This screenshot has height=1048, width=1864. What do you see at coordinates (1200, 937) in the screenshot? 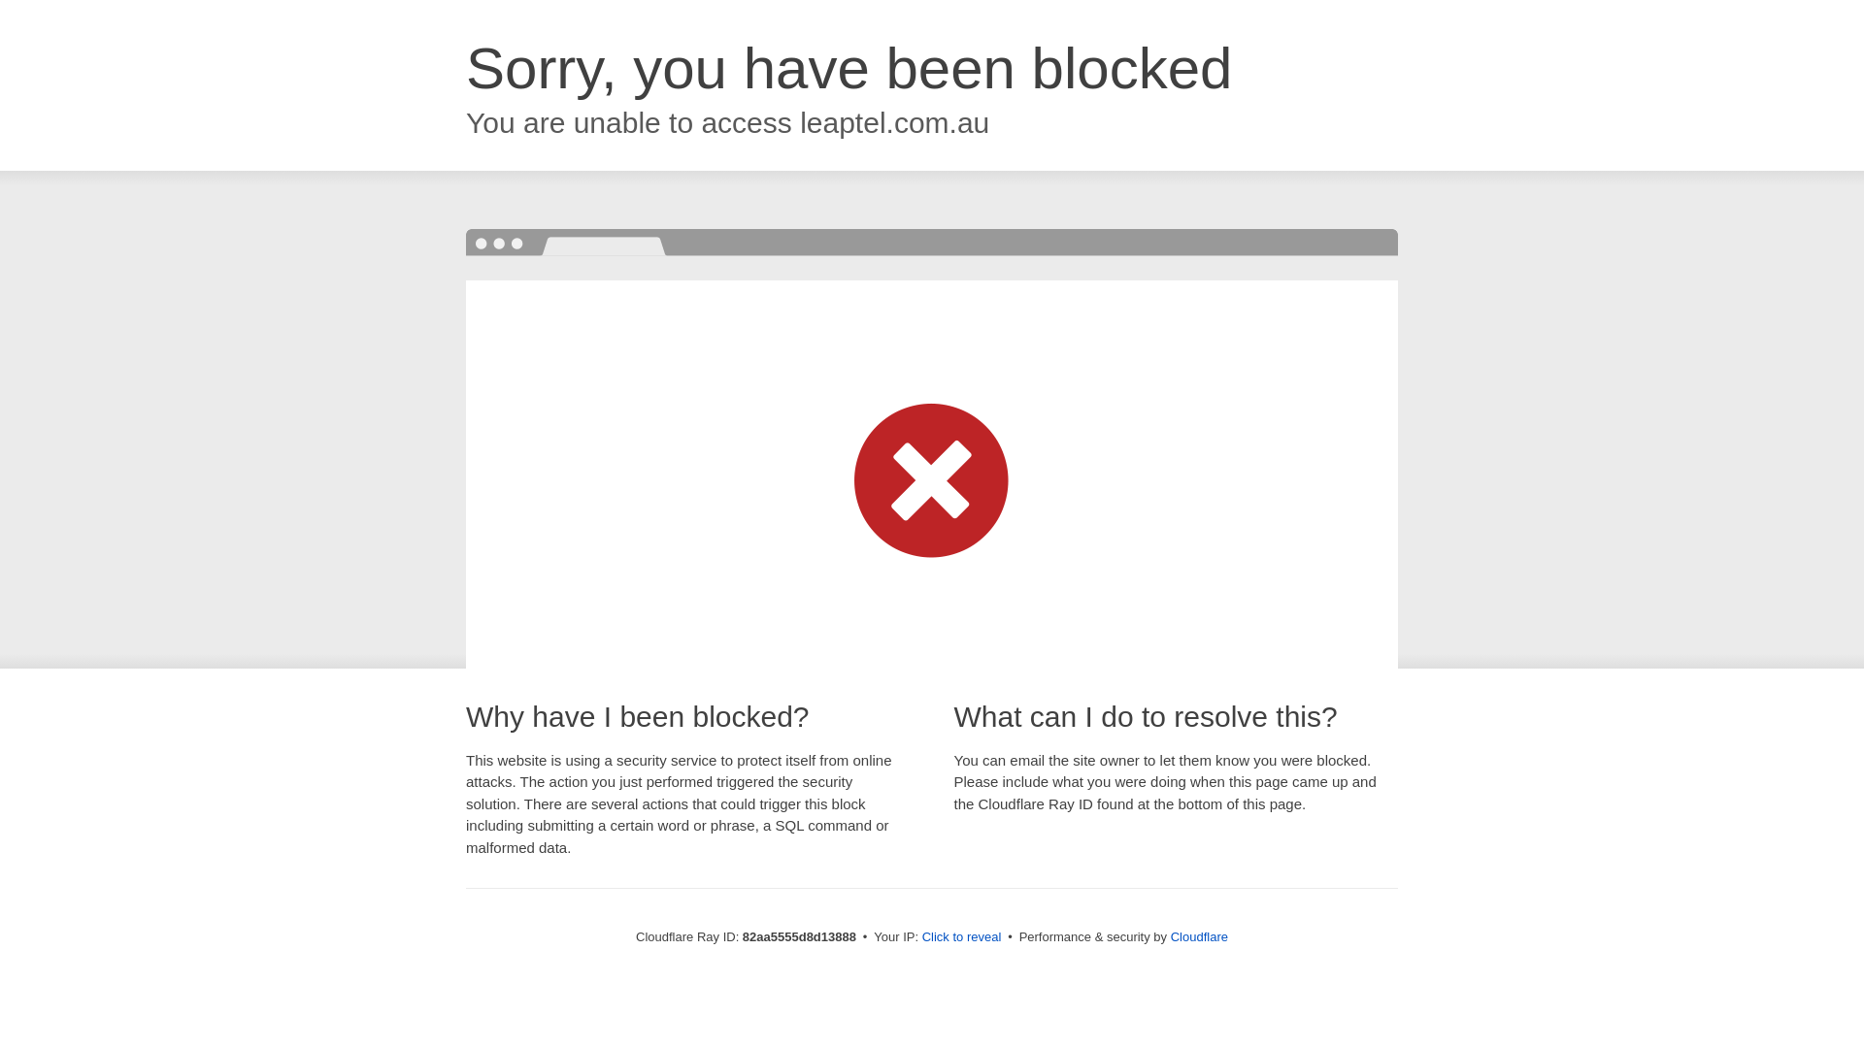
I see `Cloudflare` at bounding box center [1200, 937].